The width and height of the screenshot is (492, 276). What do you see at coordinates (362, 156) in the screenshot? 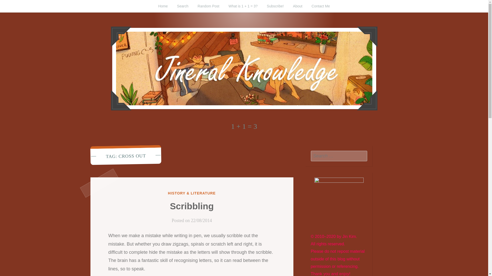
I see `Search` at bounding box center [362, 156].